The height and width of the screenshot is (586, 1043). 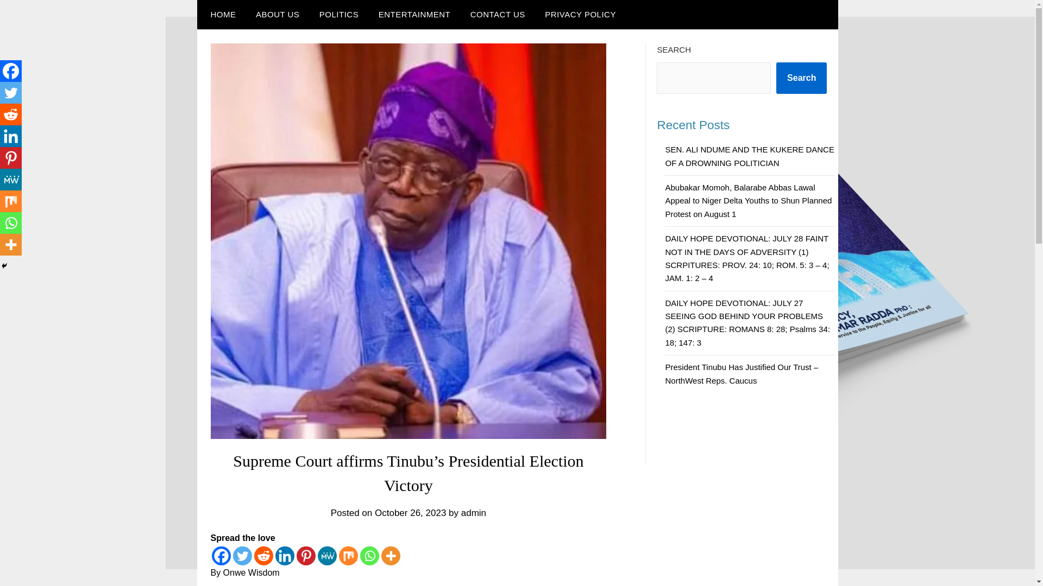 What do you see at coordinates (264, 556) in the screenshot?
I see `Reddit` at bounding box center [264, 556].